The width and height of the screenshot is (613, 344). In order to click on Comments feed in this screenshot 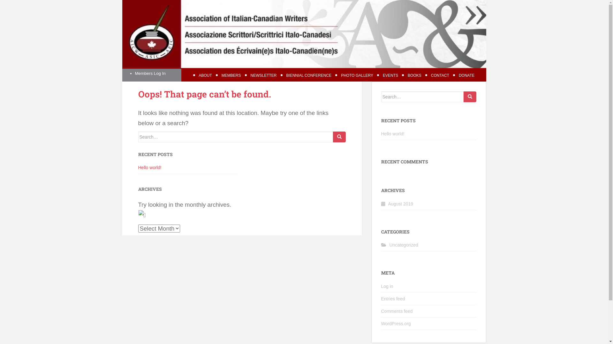, I will do `click(397, 311)`.